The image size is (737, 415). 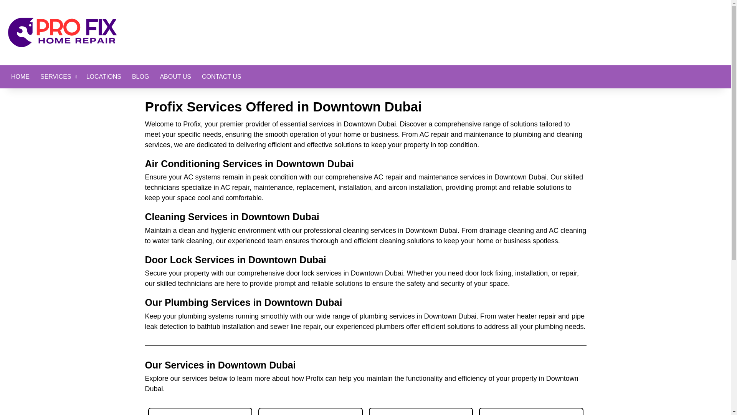 What do you see at coordinates (20, 77) in the screenshot?
I see `HOME` at bounding box center [20, 77].